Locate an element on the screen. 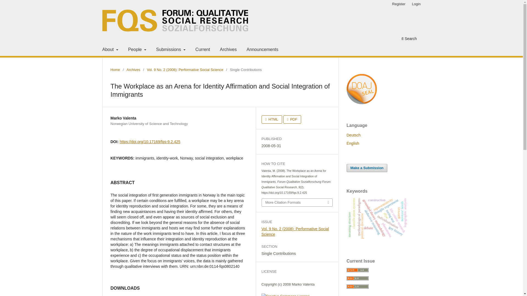  Search is located at coordinates (409, 39).